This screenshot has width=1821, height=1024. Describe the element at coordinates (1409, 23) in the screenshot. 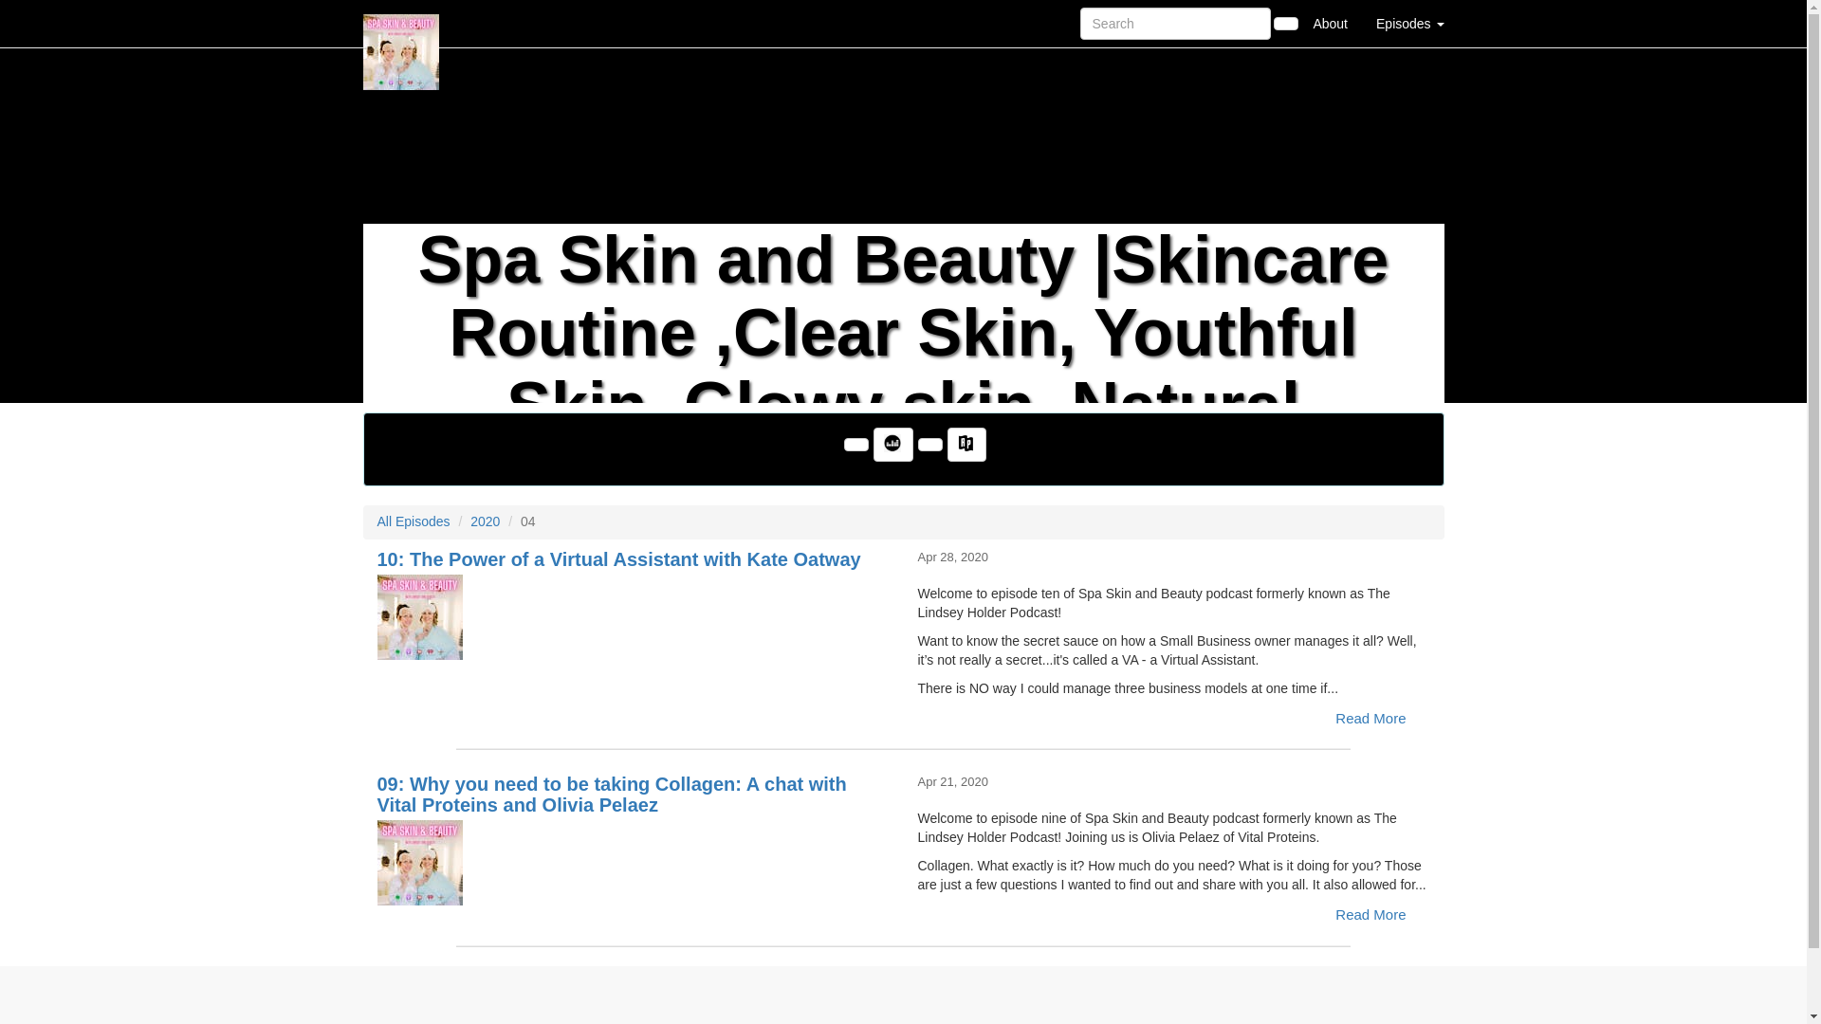

I see `Episodes` at that location.